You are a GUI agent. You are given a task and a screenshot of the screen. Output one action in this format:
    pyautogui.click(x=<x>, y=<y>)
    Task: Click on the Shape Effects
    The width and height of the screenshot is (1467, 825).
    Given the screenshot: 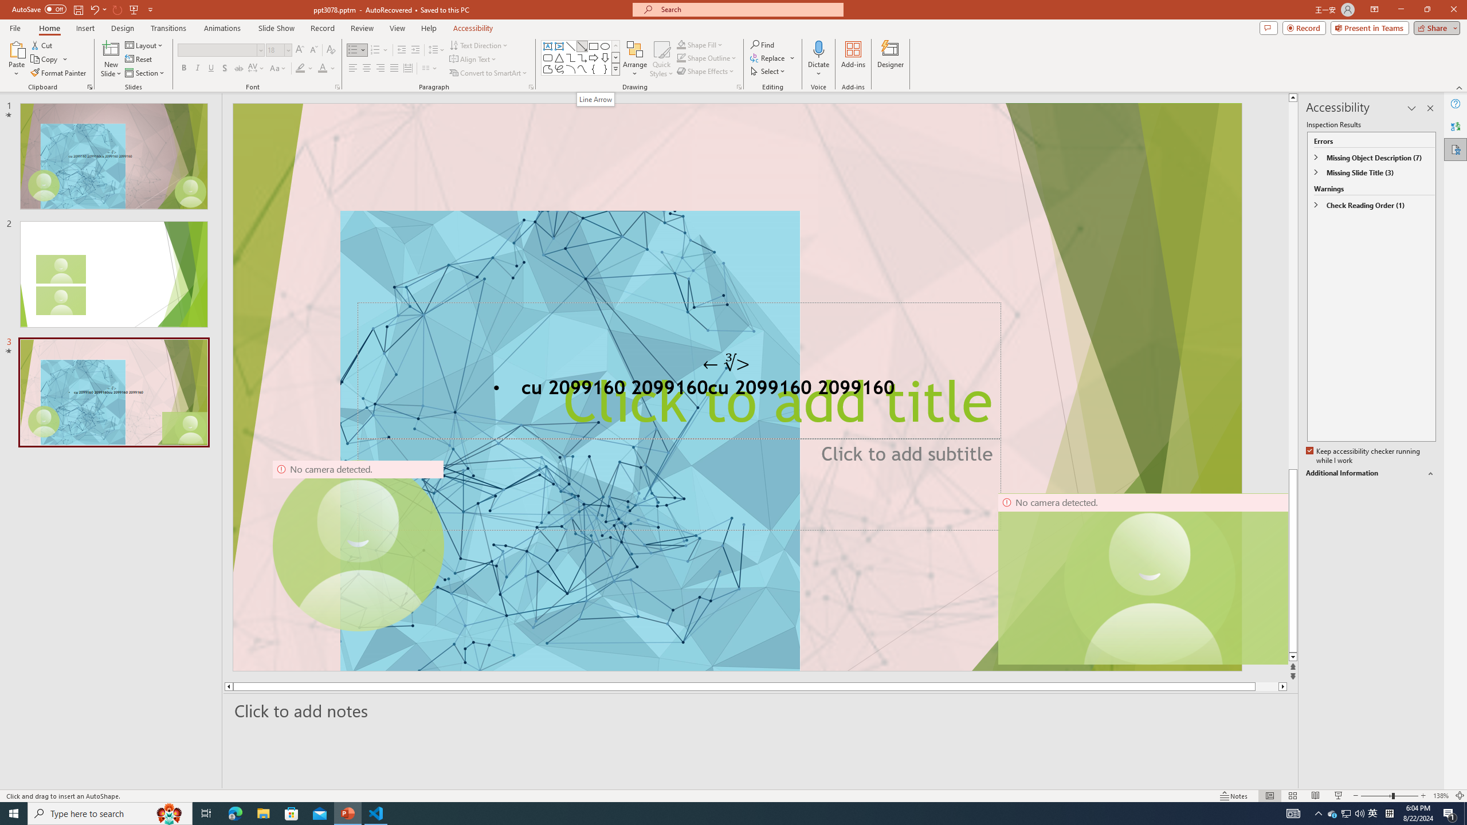 What is the action you would take?
    pyautogui.click(x=706, y=71)
    